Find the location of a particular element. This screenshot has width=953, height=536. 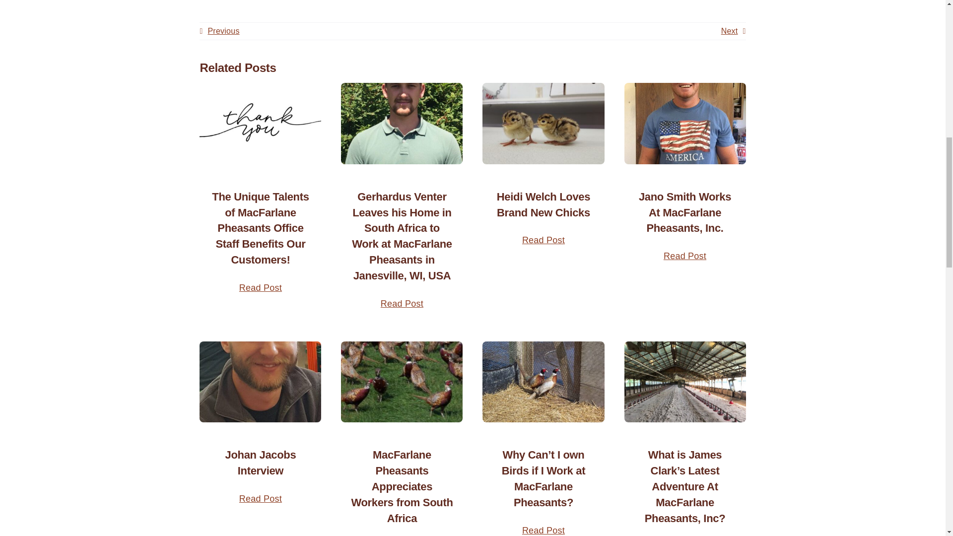

Spring Time is Hatching Time on the Farm is located at coordinates (543, 123).